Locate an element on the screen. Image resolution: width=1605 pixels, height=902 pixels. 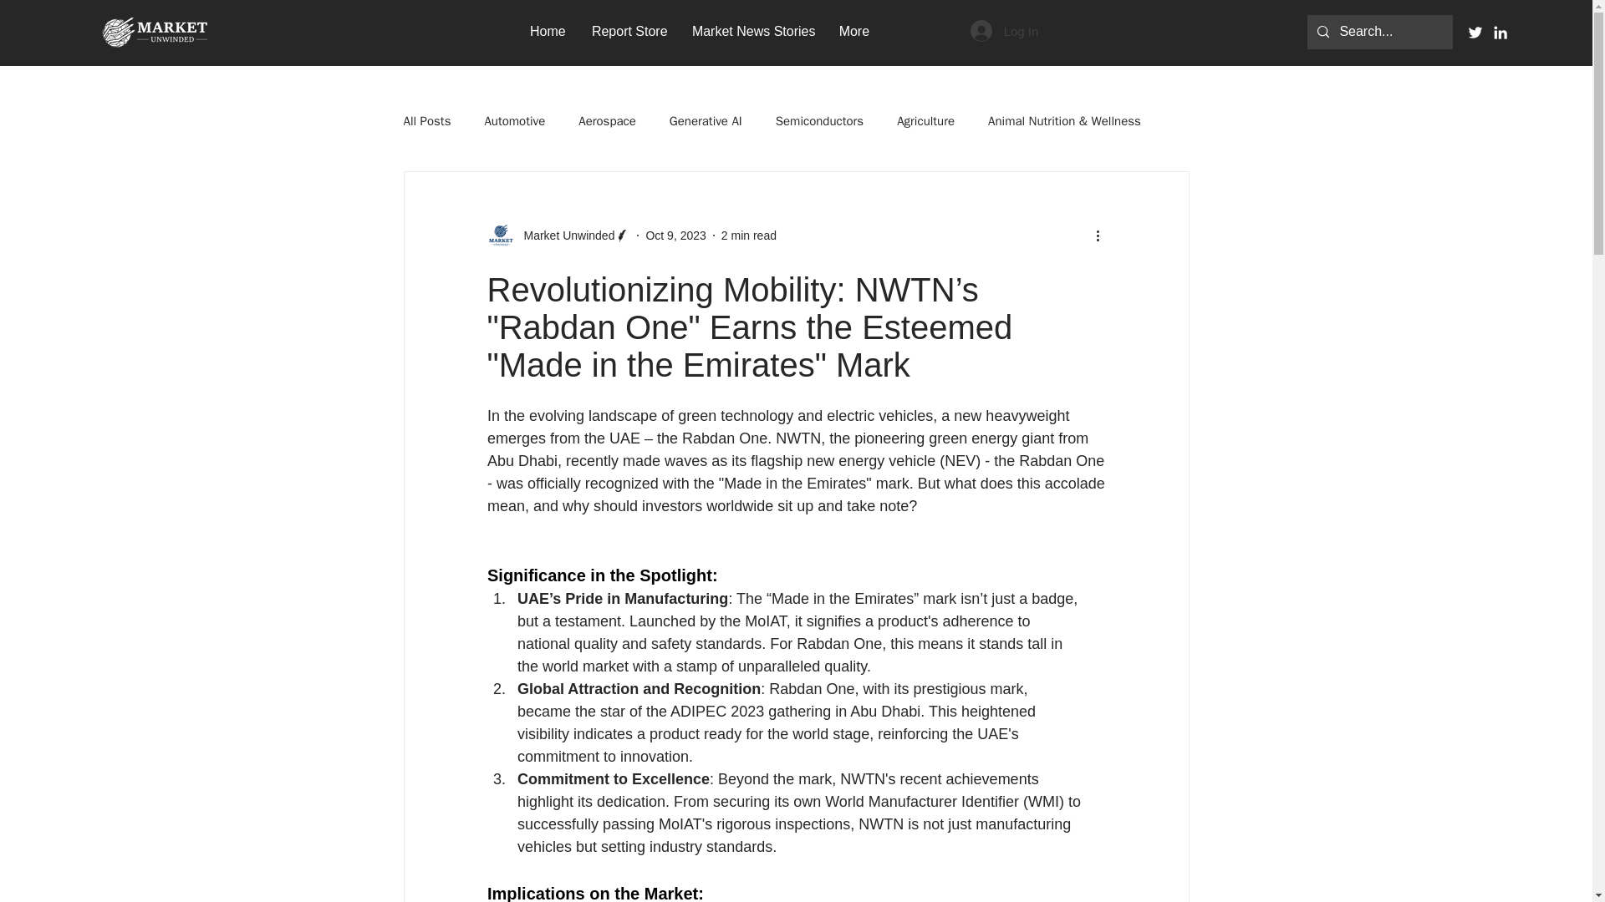
Semiconductors is located at coordinates (819, 122).